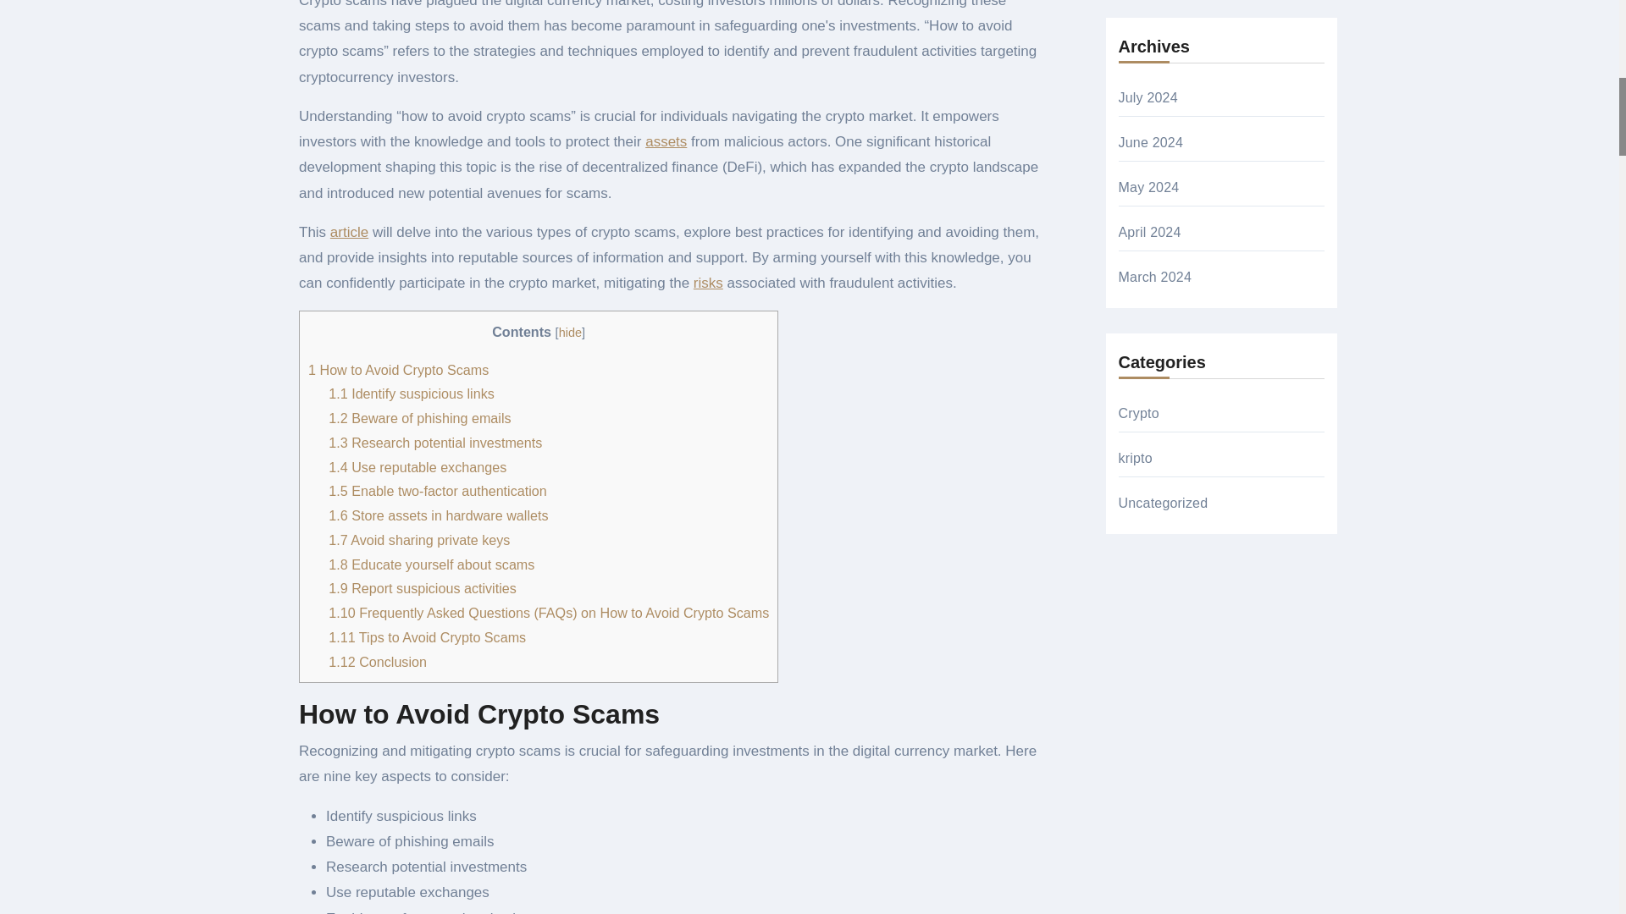  I want to click on 1.3 Research potential investments, so click(434, 443).